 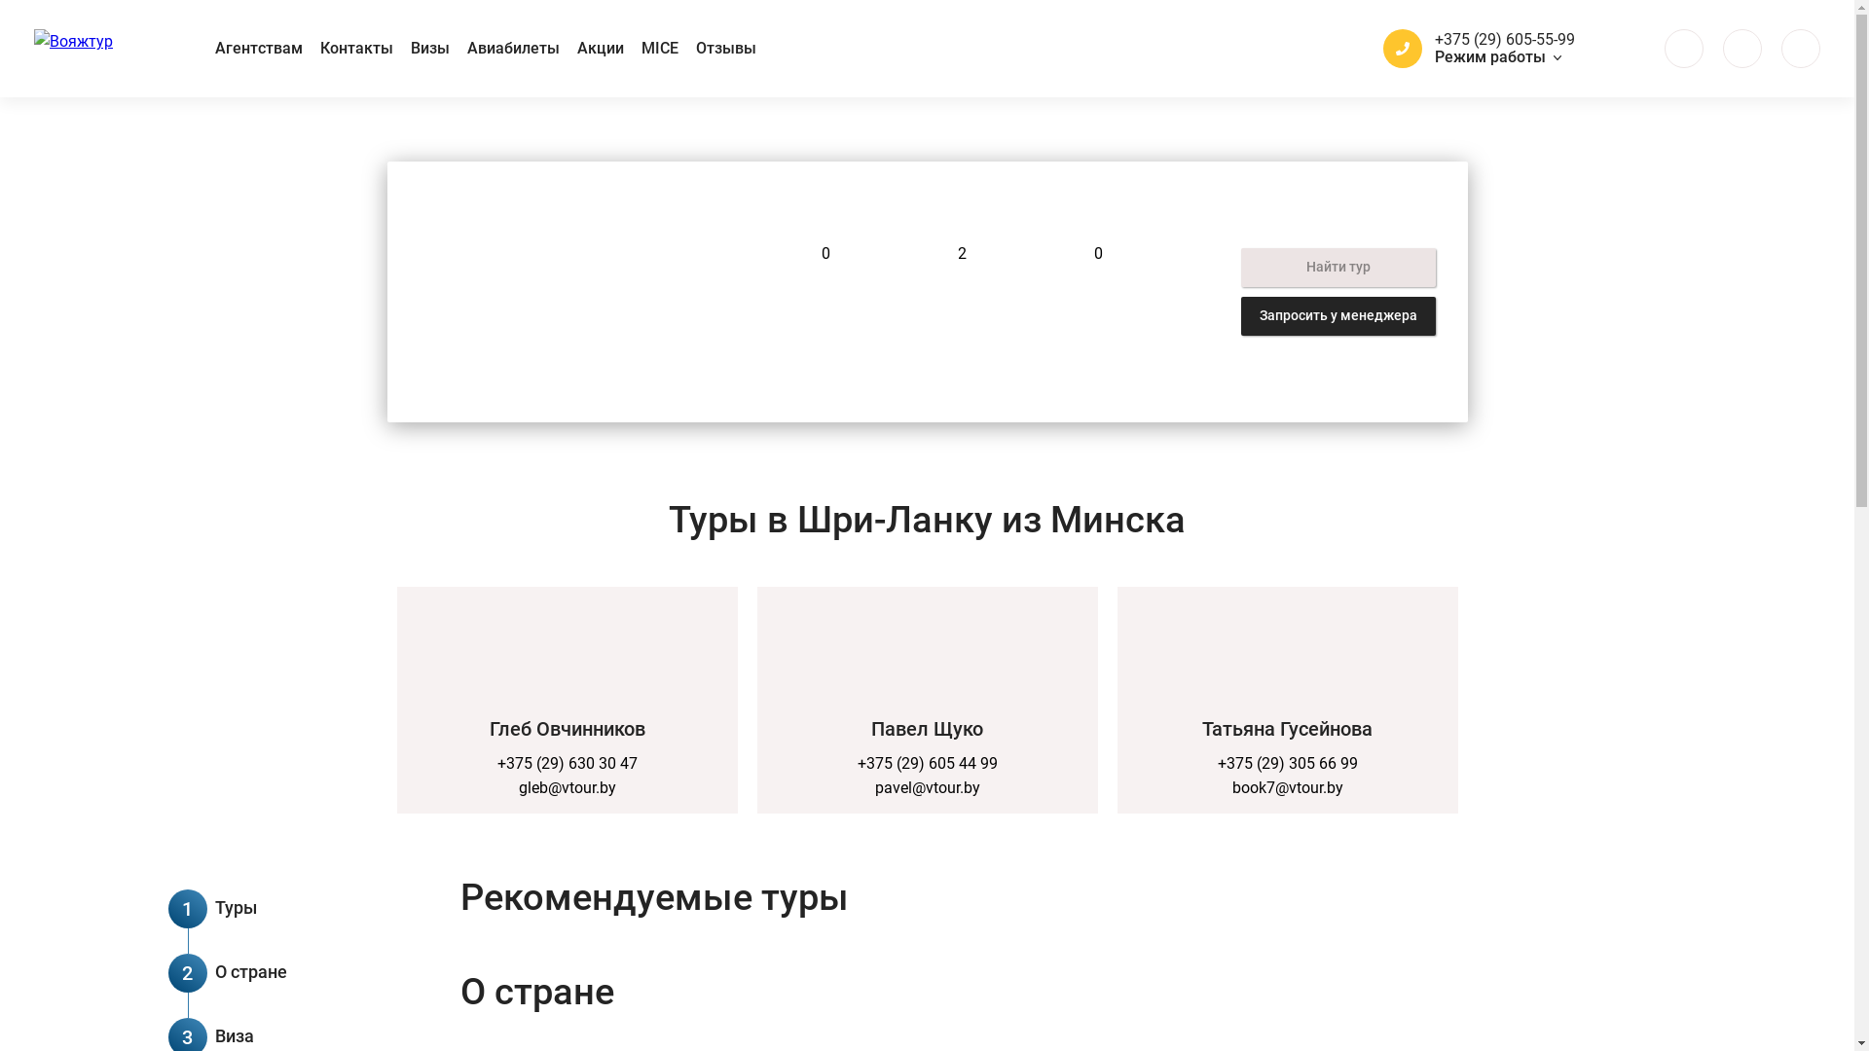 What do you see at coordinates (1505, 40) in the screenshot?
I see `+375 (29) 605-55-99` at bounding box center [1505, 40].